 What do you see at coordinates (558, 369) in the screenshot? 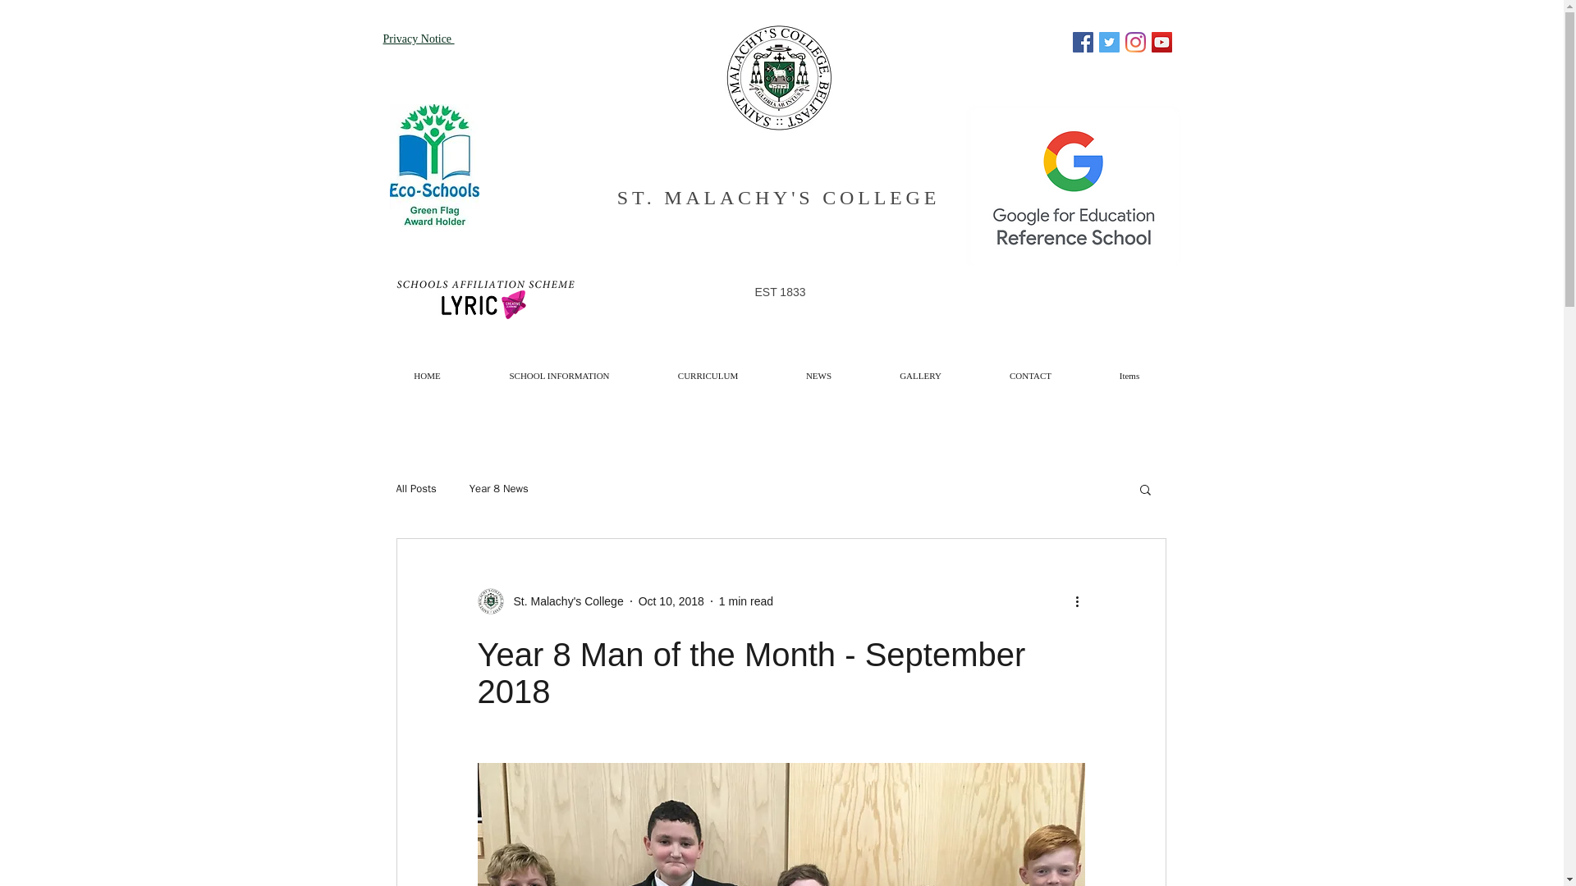
I see `SCHOOL INFORMATION` at bounding box center [558, 369].